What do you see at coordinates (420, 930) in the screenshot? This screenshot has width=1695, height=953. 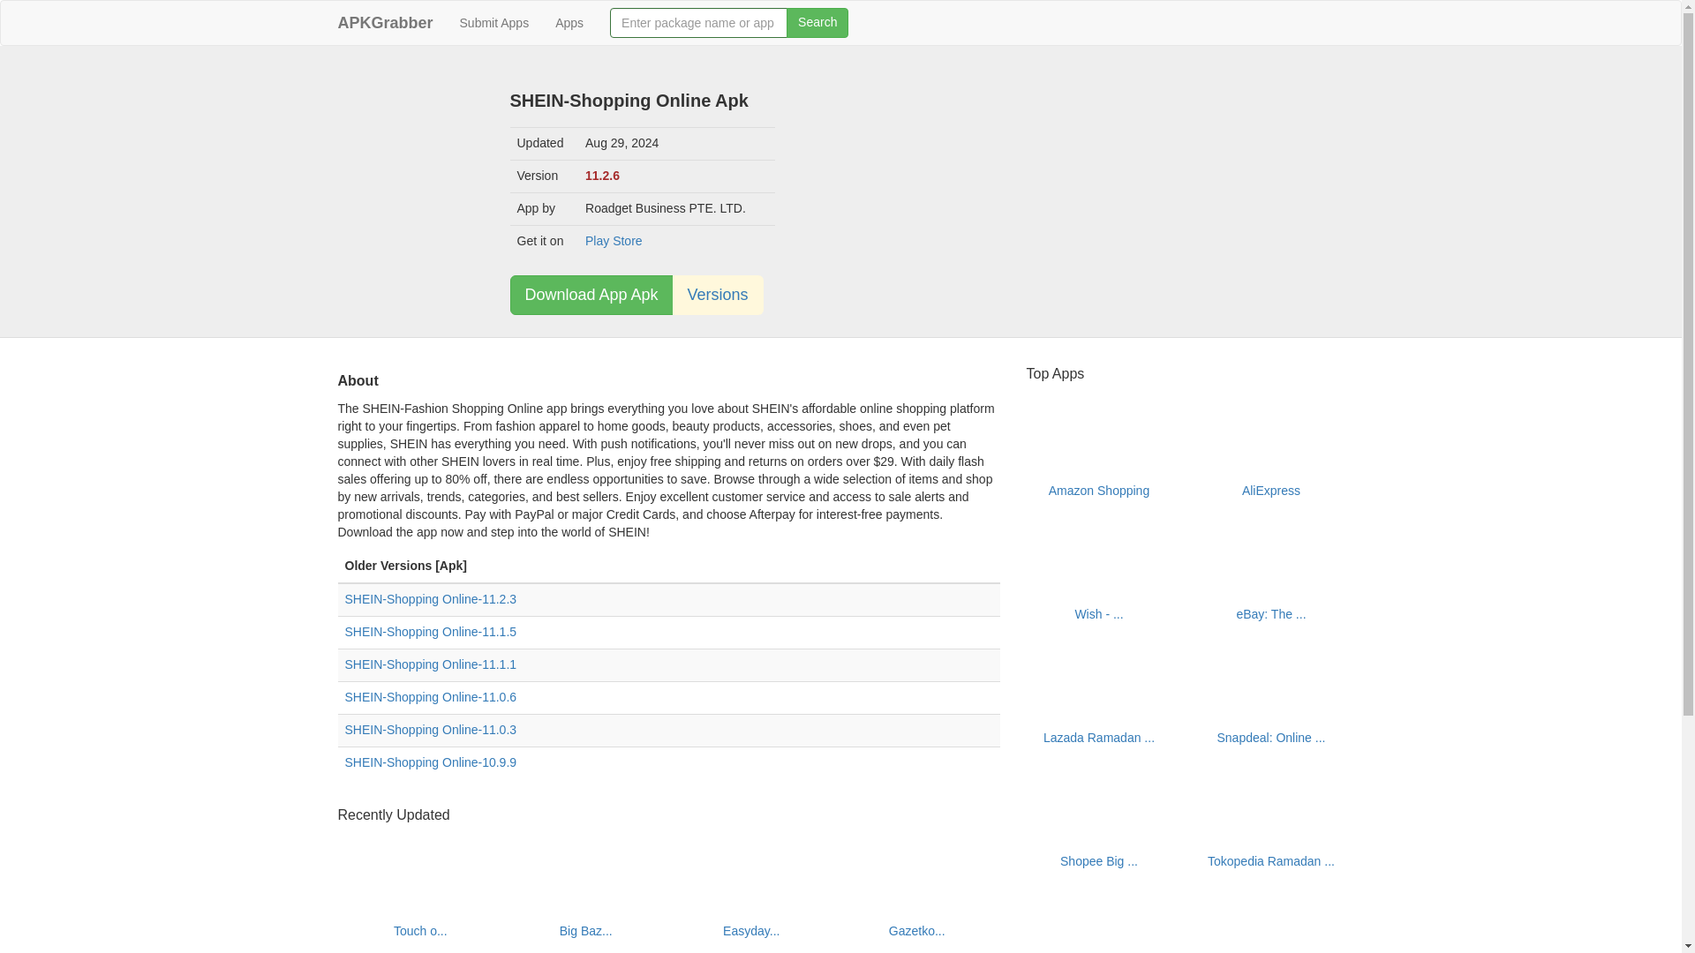 I see `Touch o...` at bounding box center [420, 930].